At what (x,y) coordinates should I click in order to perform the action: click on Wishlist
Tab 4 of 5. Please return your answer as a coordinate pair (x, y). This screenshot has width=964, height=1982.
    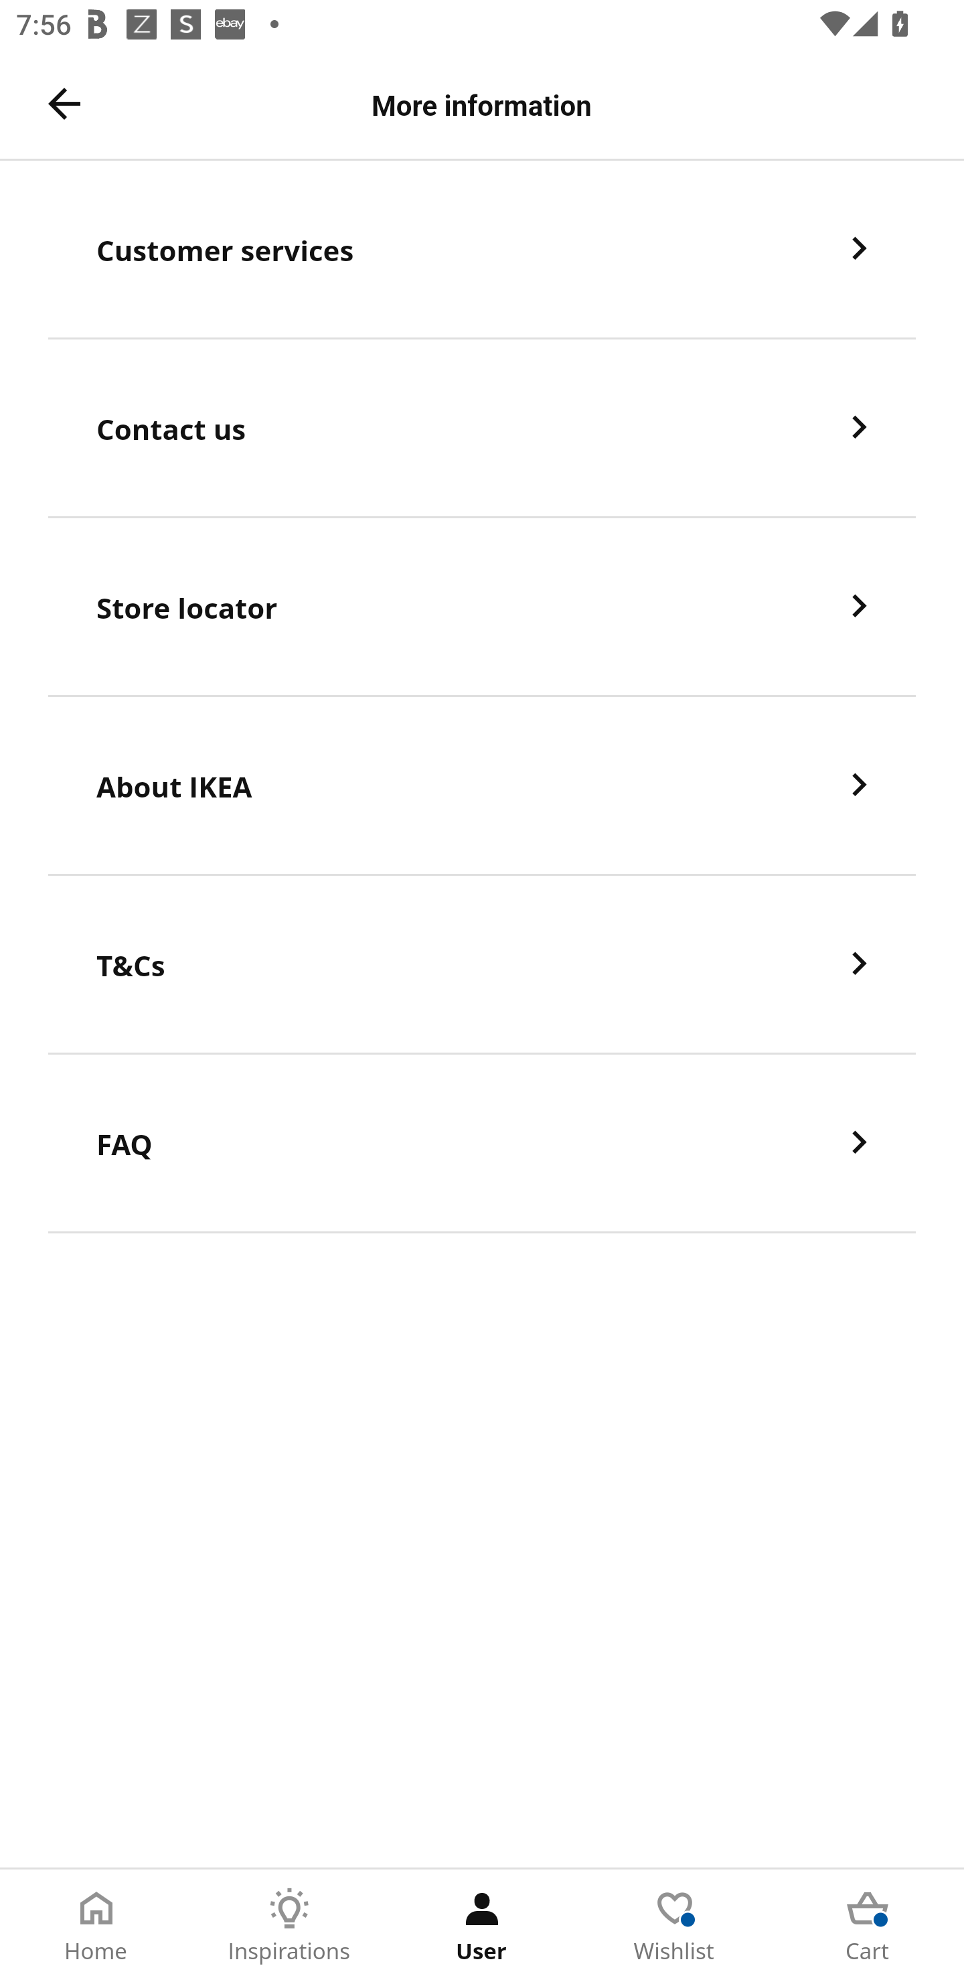
    Looking at the image, I should click on (675, 1926).